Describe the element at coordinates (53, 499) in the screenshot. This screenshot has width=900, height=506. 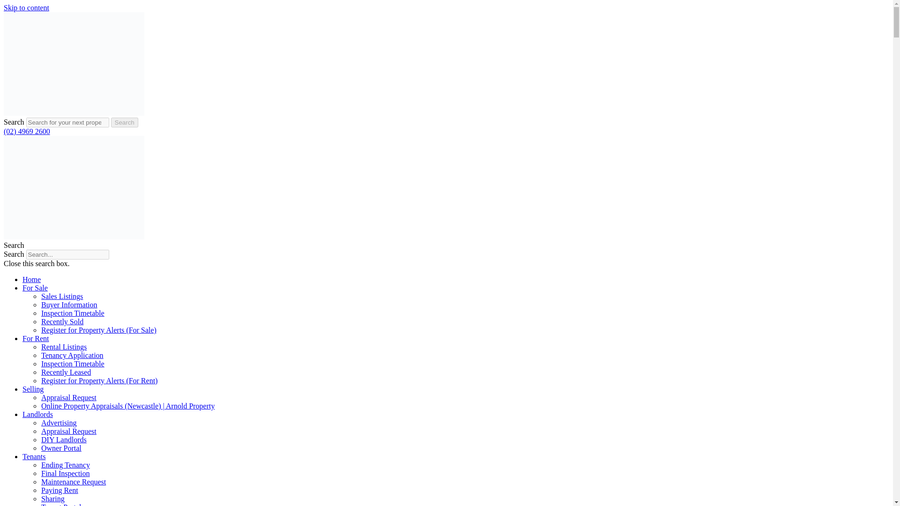
I see `Sharing` at that location.